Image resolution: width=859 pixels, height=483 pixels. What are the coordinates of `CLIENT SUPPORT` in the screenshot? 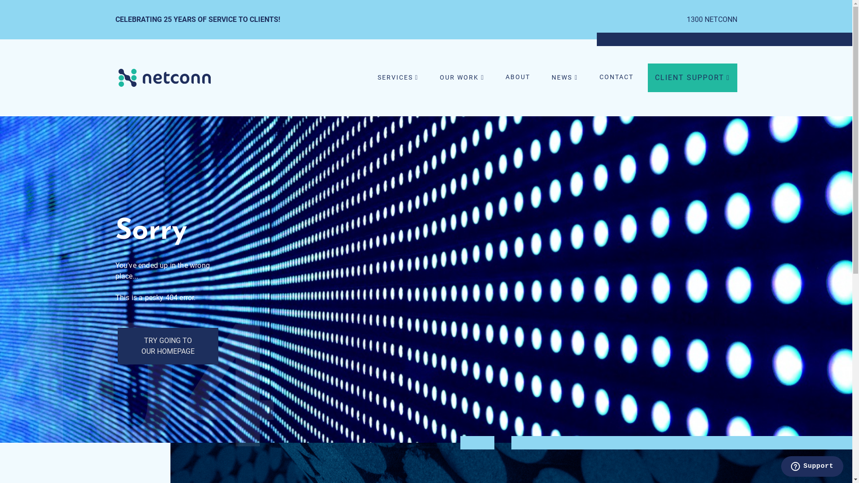 It's located at (693, 78).